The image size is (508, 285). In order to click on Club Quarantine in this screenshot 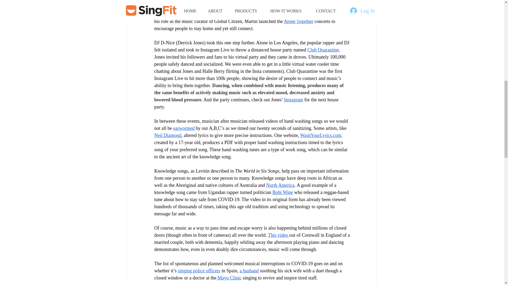, I will do `click(323, 50)`.